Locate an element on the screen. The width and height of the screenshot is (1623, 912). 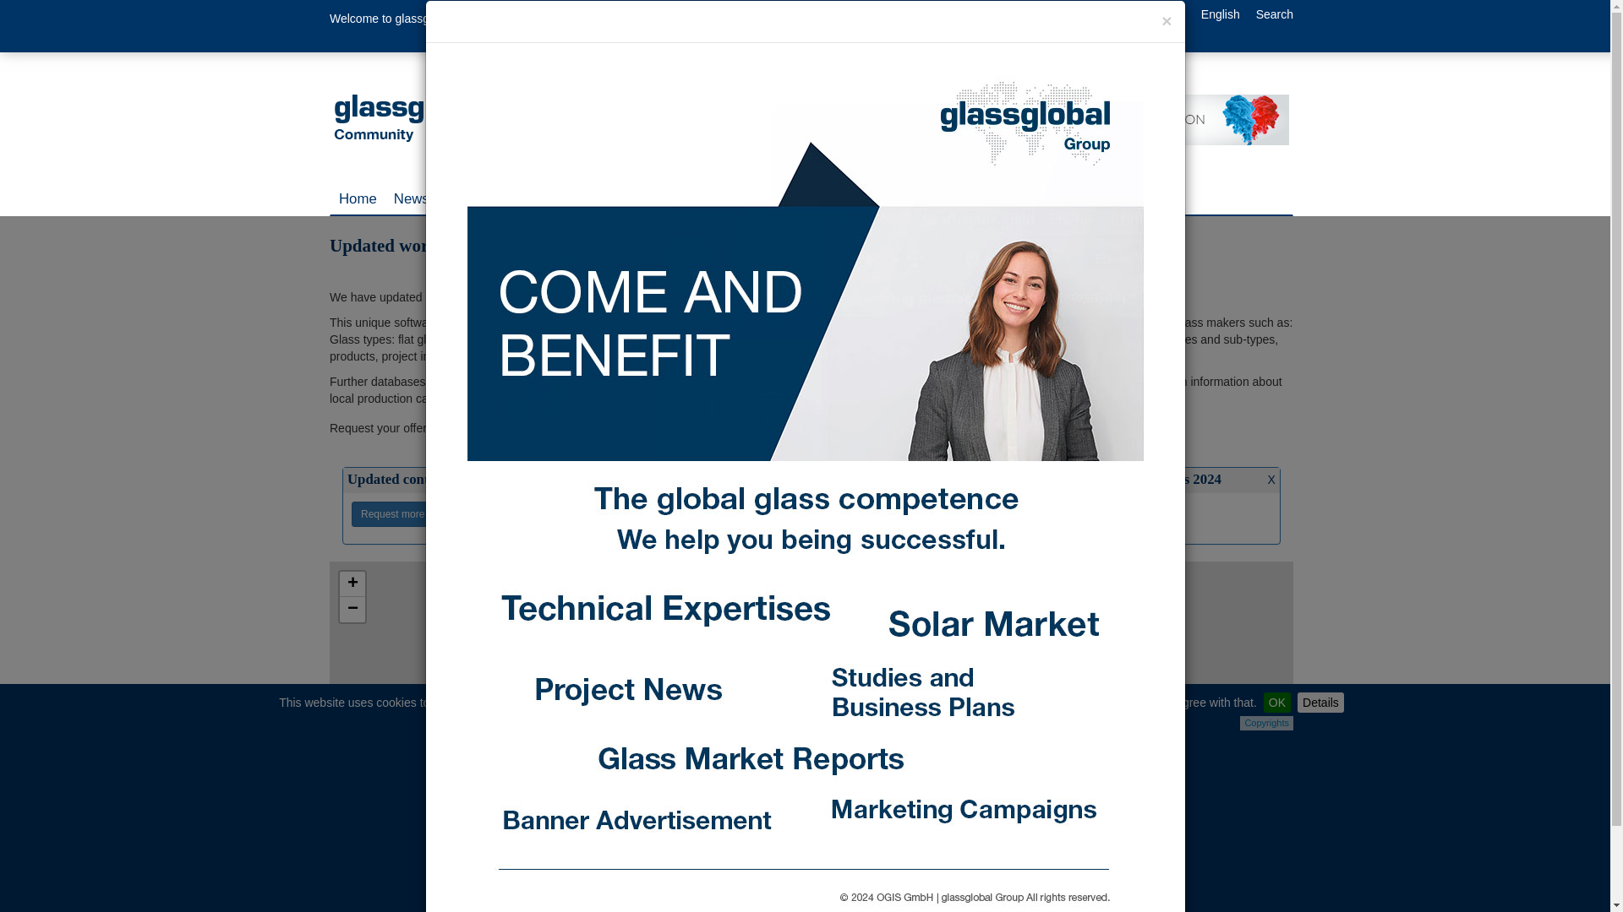
Twitter is located at coordinates (520, 25).